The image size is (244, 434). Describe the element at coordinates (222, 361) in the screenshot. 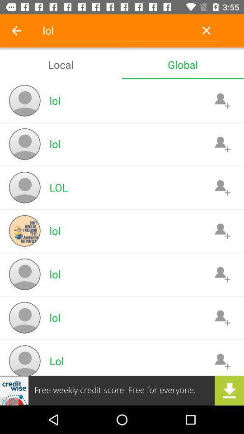

I see `add entry information` at that location.